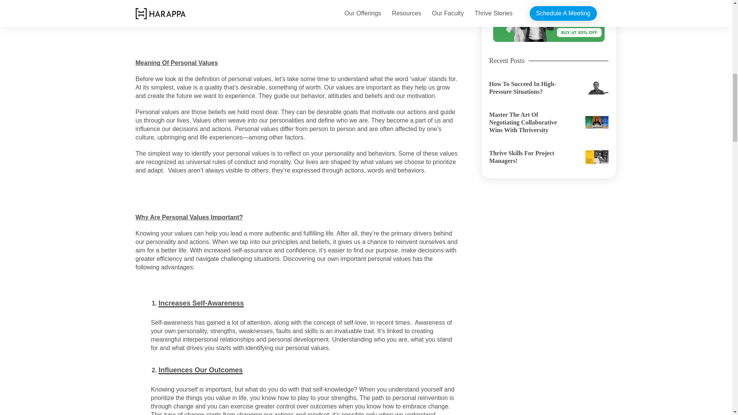 The width and height of the screenshot is (738, 415). What do you see at coordinates (548, 88) in the screenshot?
I see `How To Succeed In High-Pressure Situations?` at bounding box center [548, 88].